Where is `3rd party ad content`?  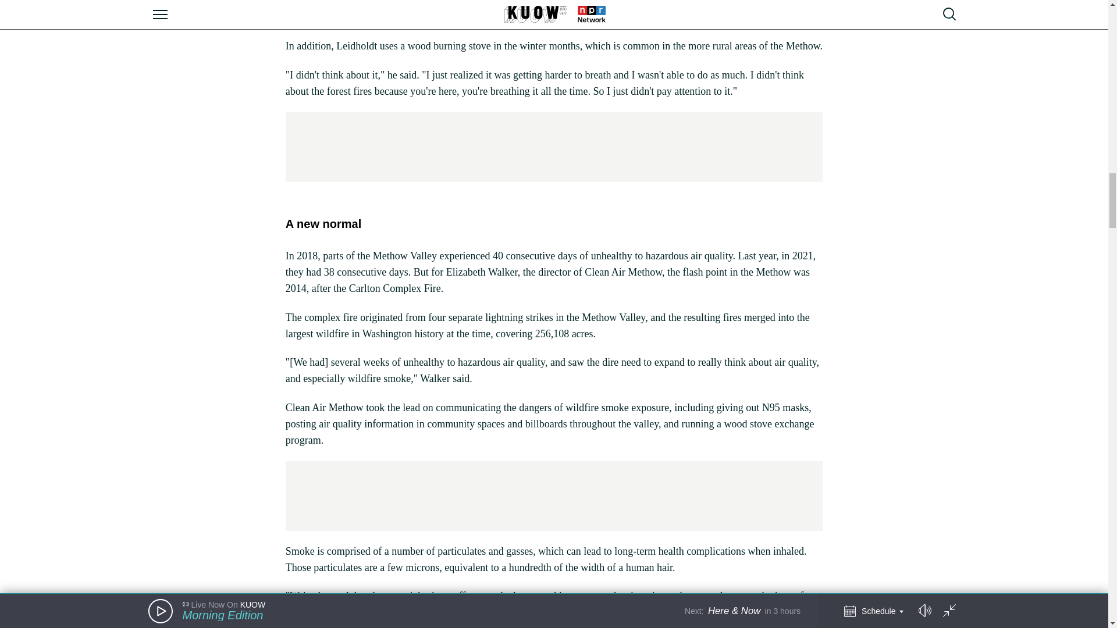 3rd party ad content is located at coordinates (553, 495).